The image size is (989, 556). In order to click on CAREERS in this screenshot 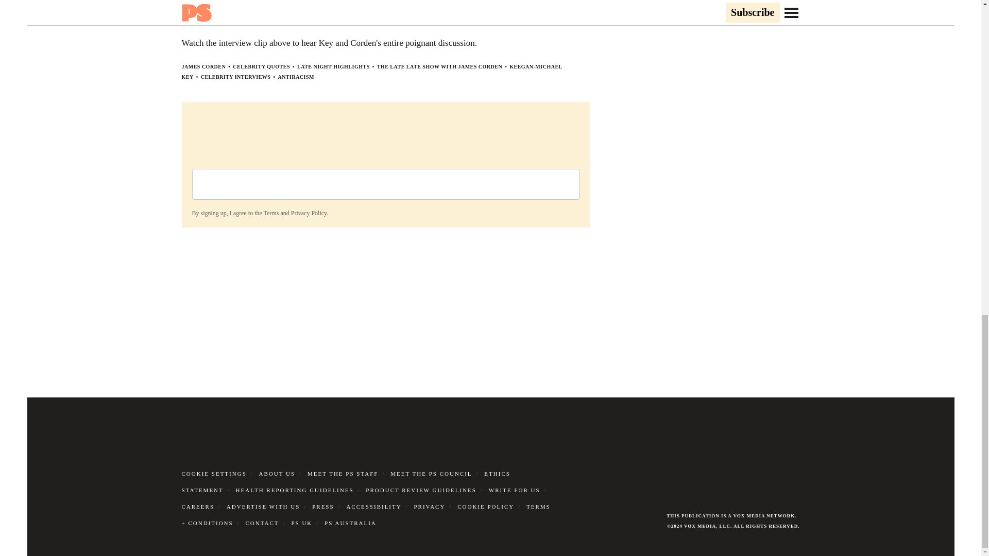, I will do `click(198, 506)`.